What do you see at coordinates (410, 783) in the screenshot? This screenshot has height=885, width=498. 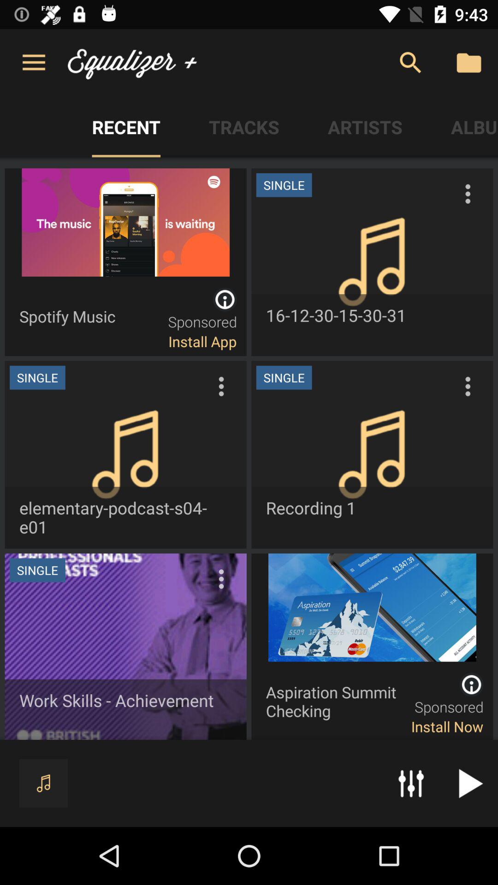 I see `click on the button which is next to music button` at bounding box center [410, 783].